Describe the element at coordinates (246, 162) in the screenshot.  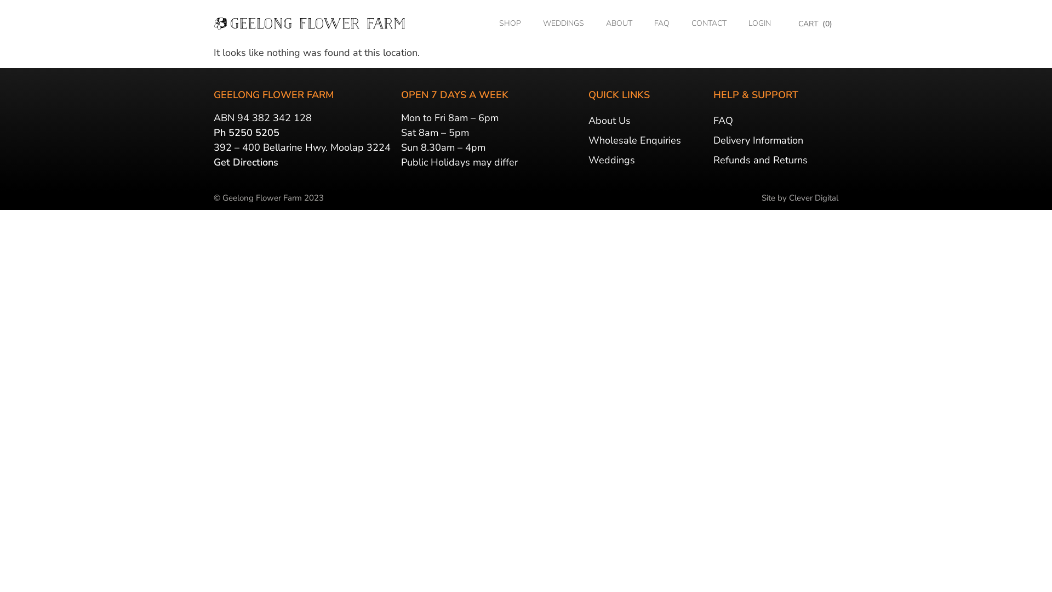
I see `Get Directions` at that location.